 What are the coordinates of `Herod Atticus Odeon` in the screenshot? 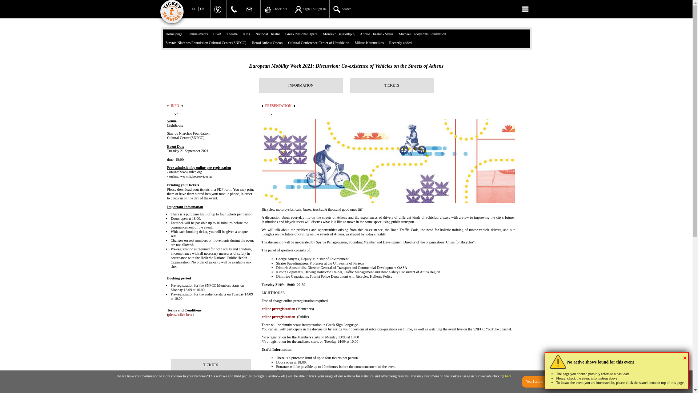 It's located at (267, 43).